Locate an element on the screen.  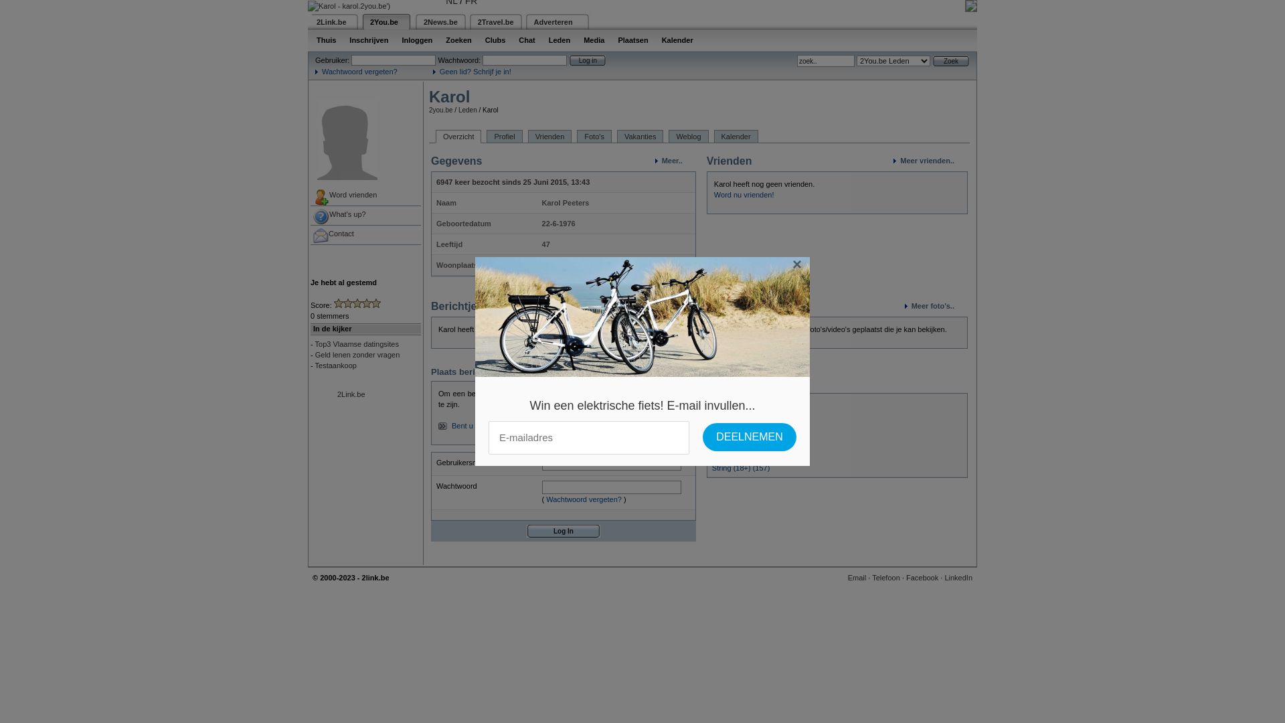
Bent u nog geen lid? Word lid! is located at coordinates (501, 426).